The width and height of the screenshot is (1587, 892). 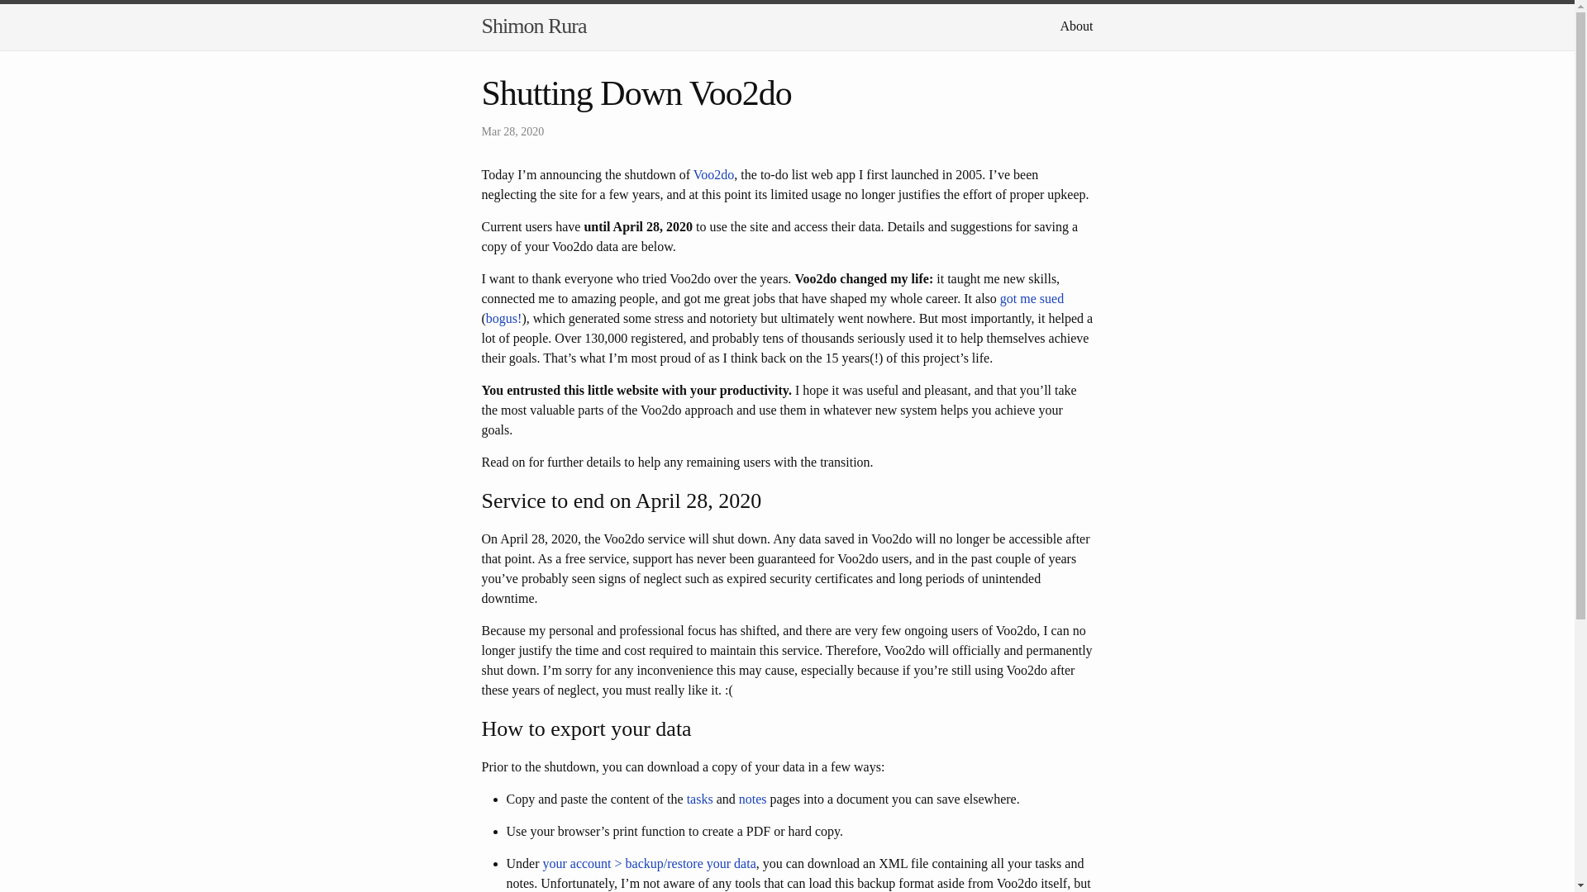 What do you see at coordinates (1032, 299) in the screenshot?
I see `got me sued` at bounding box center [1032, 299].